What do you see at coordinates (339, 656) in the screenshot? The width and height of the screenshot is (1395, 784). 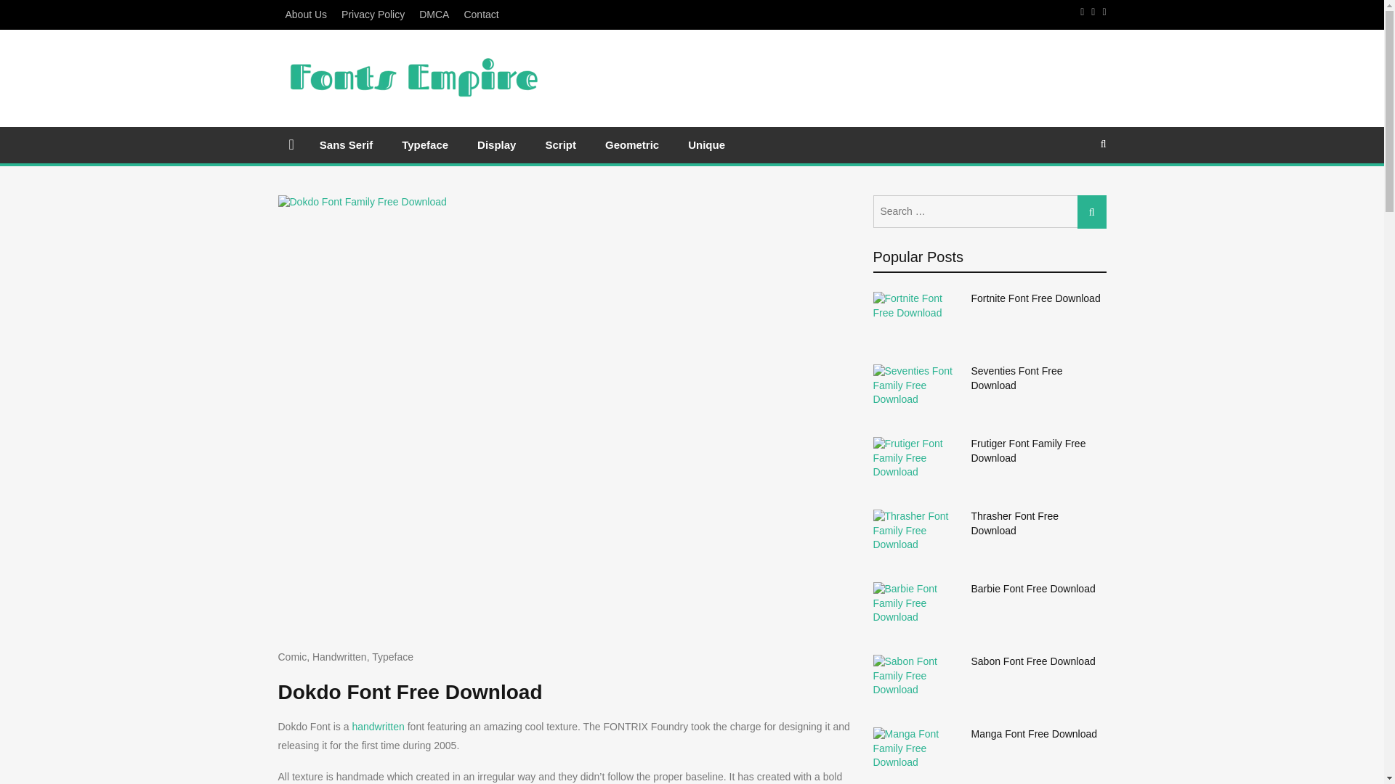 I see `Handwritten` at bounding box center [339, 656].